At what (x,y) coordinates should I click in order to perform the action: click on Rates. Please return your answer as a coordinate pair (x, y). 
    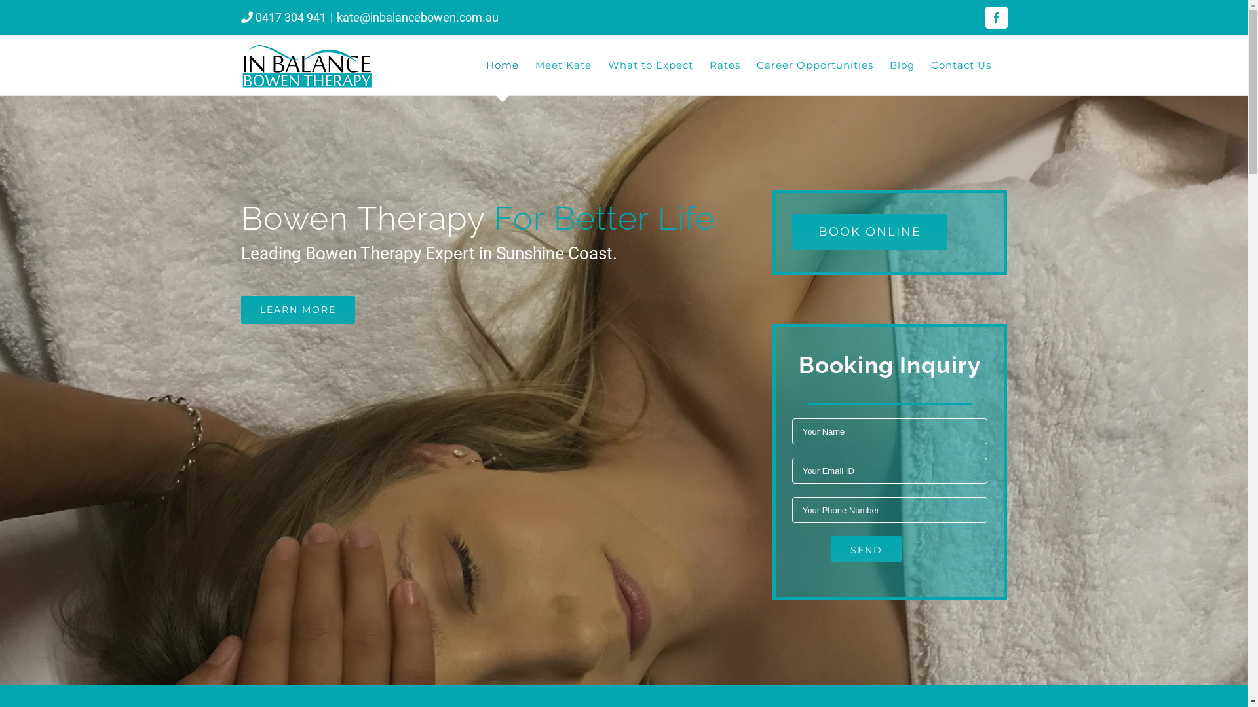
    Looking at the image, I should click on (725, 65).